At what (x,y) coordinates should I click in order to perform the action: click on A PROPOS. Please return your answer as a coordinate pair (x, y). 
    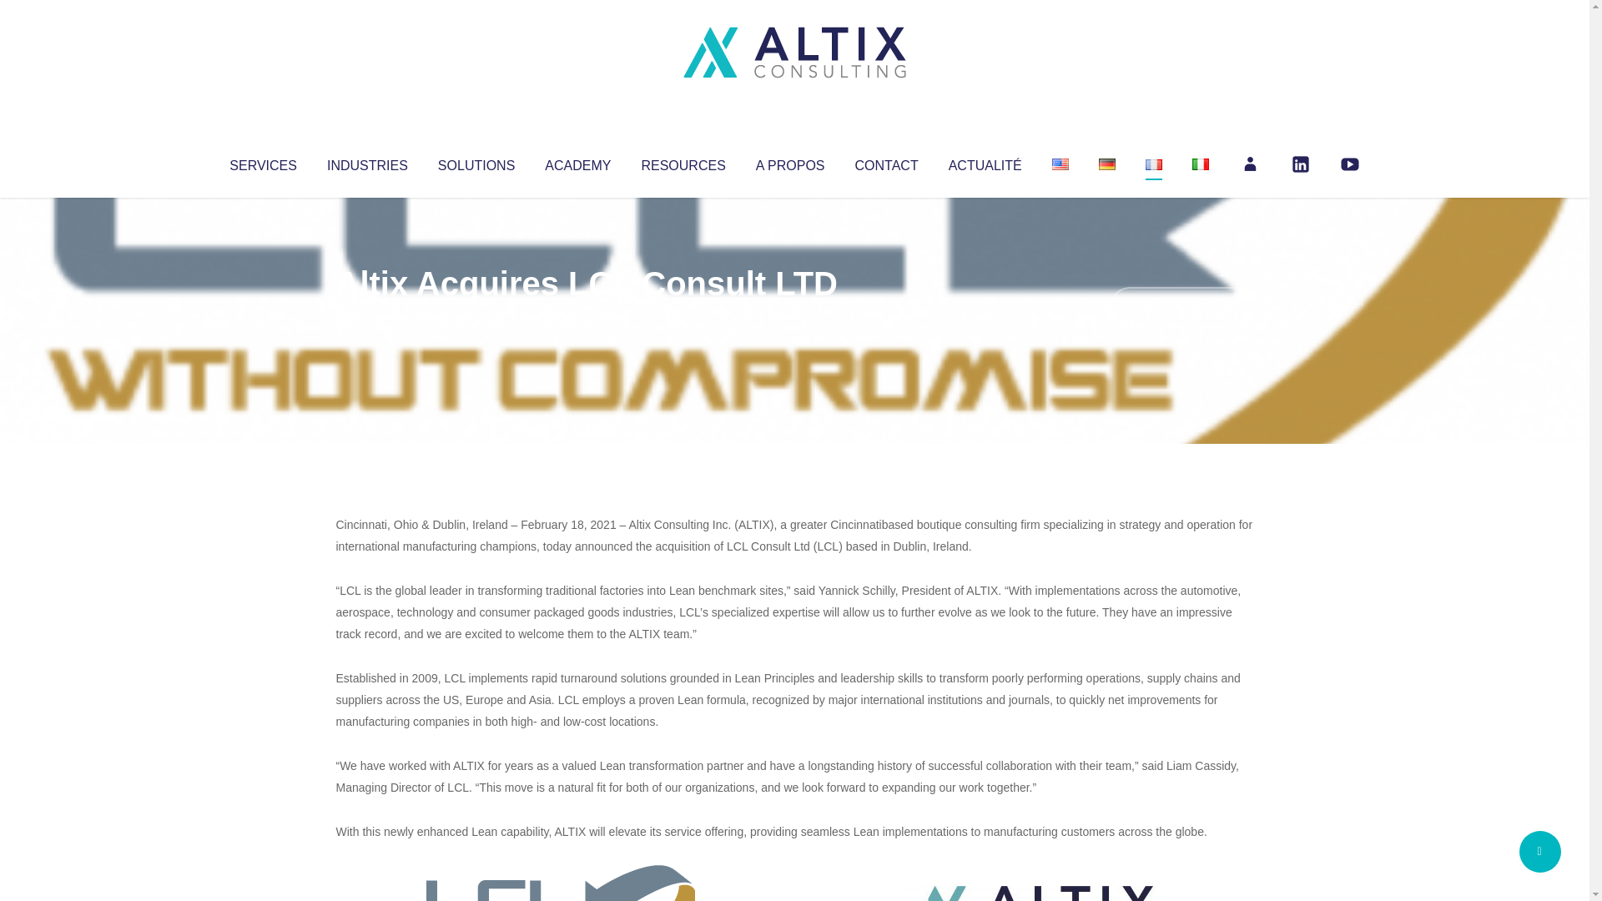
    Looking at the image, I should click on (790, 162).